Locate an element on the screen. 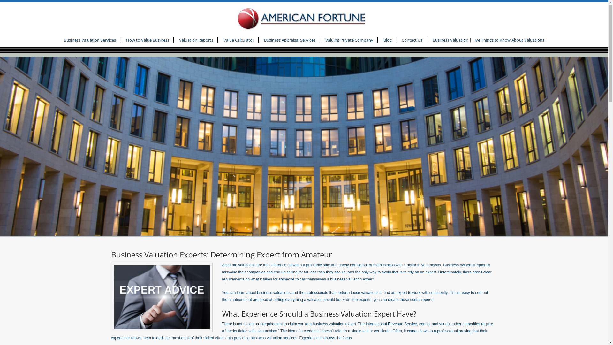 This screenshot has height=345, width=613. Business Valuation | Five Things to Know About Valuations is located at coordinates (488, 40).